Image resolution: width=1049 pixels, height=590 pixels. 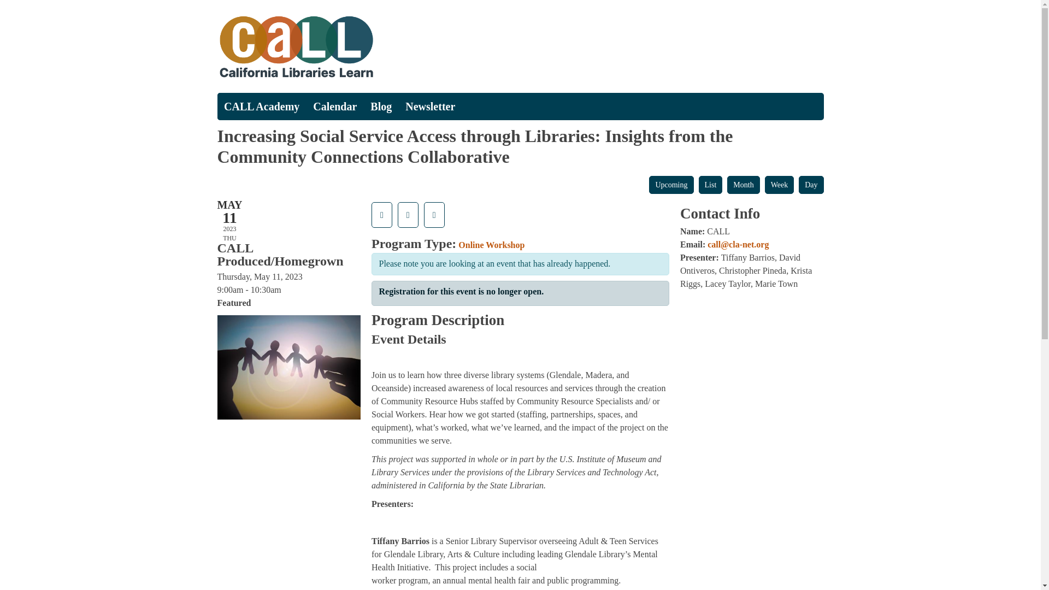 What do you see at coordinates (492, 245) in the screenshot?
I see `Online Workshop` at bounding box center [492, 245].